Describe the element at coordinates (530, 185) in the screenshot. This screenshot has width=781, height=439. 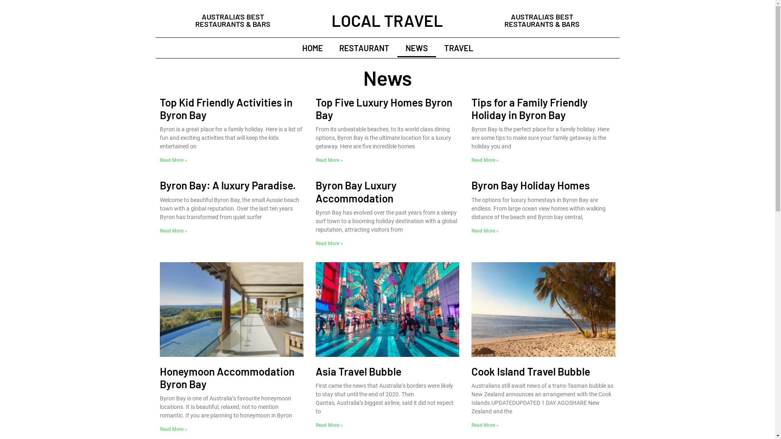
I see `Byron Bay Holiday Homes` at that location.